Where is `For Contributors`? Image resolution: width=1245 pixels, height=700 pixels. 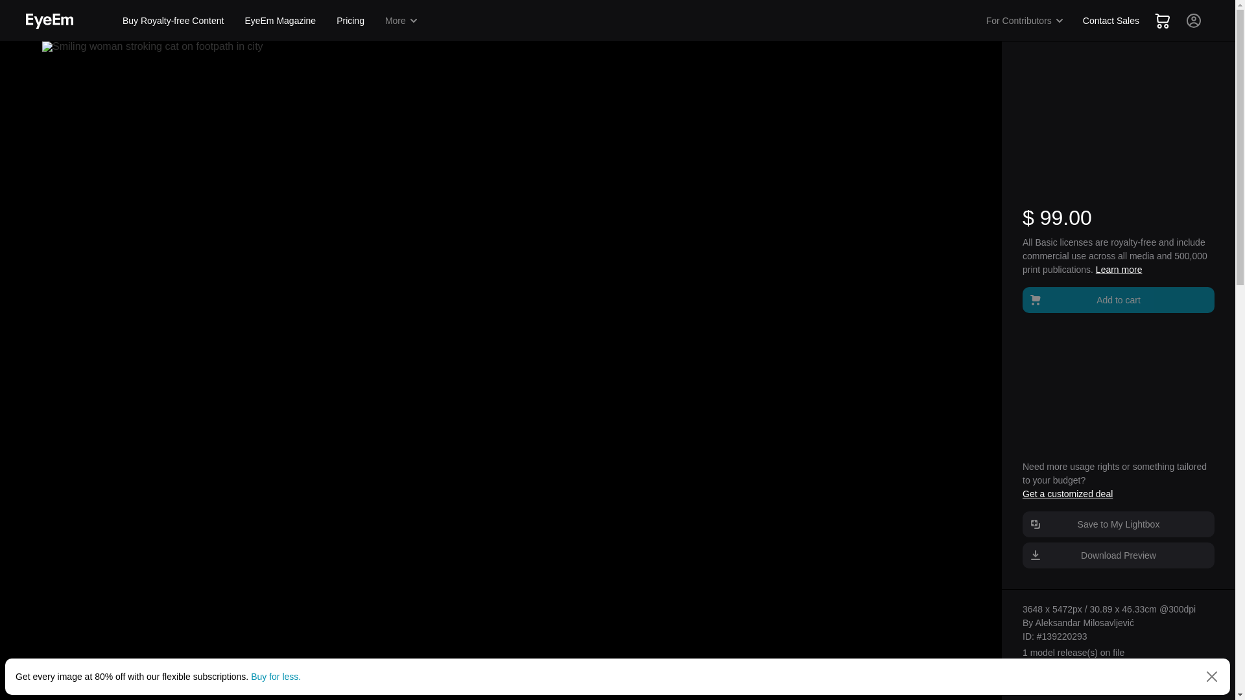 For Contributors is located at coordinates (1025, 20).